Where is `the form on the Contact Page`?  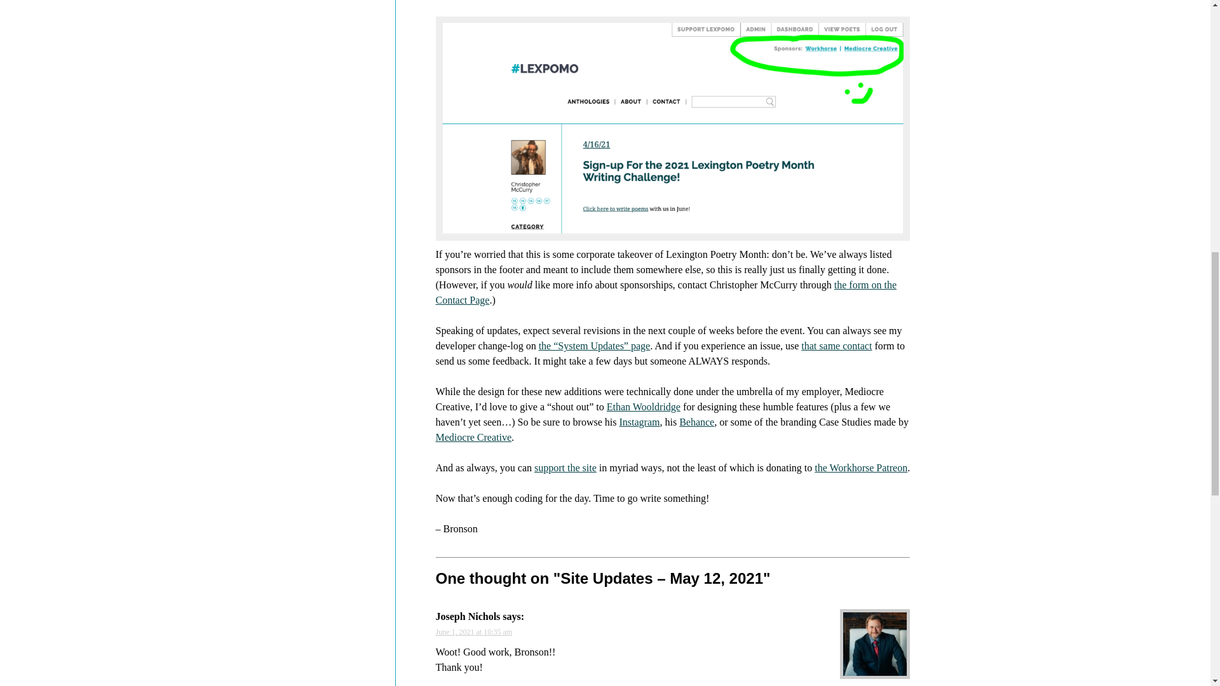 the form on the Contact Page is located at coordinates (666, 292).